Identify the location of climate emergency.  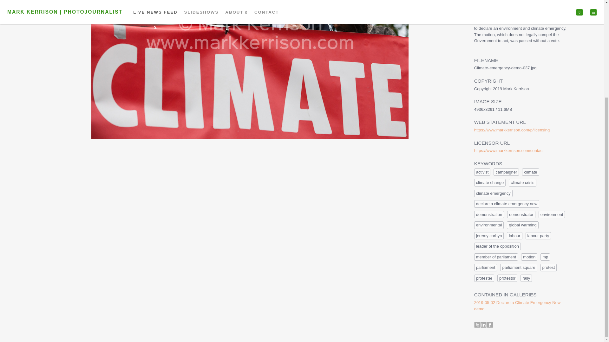
(494, 193).